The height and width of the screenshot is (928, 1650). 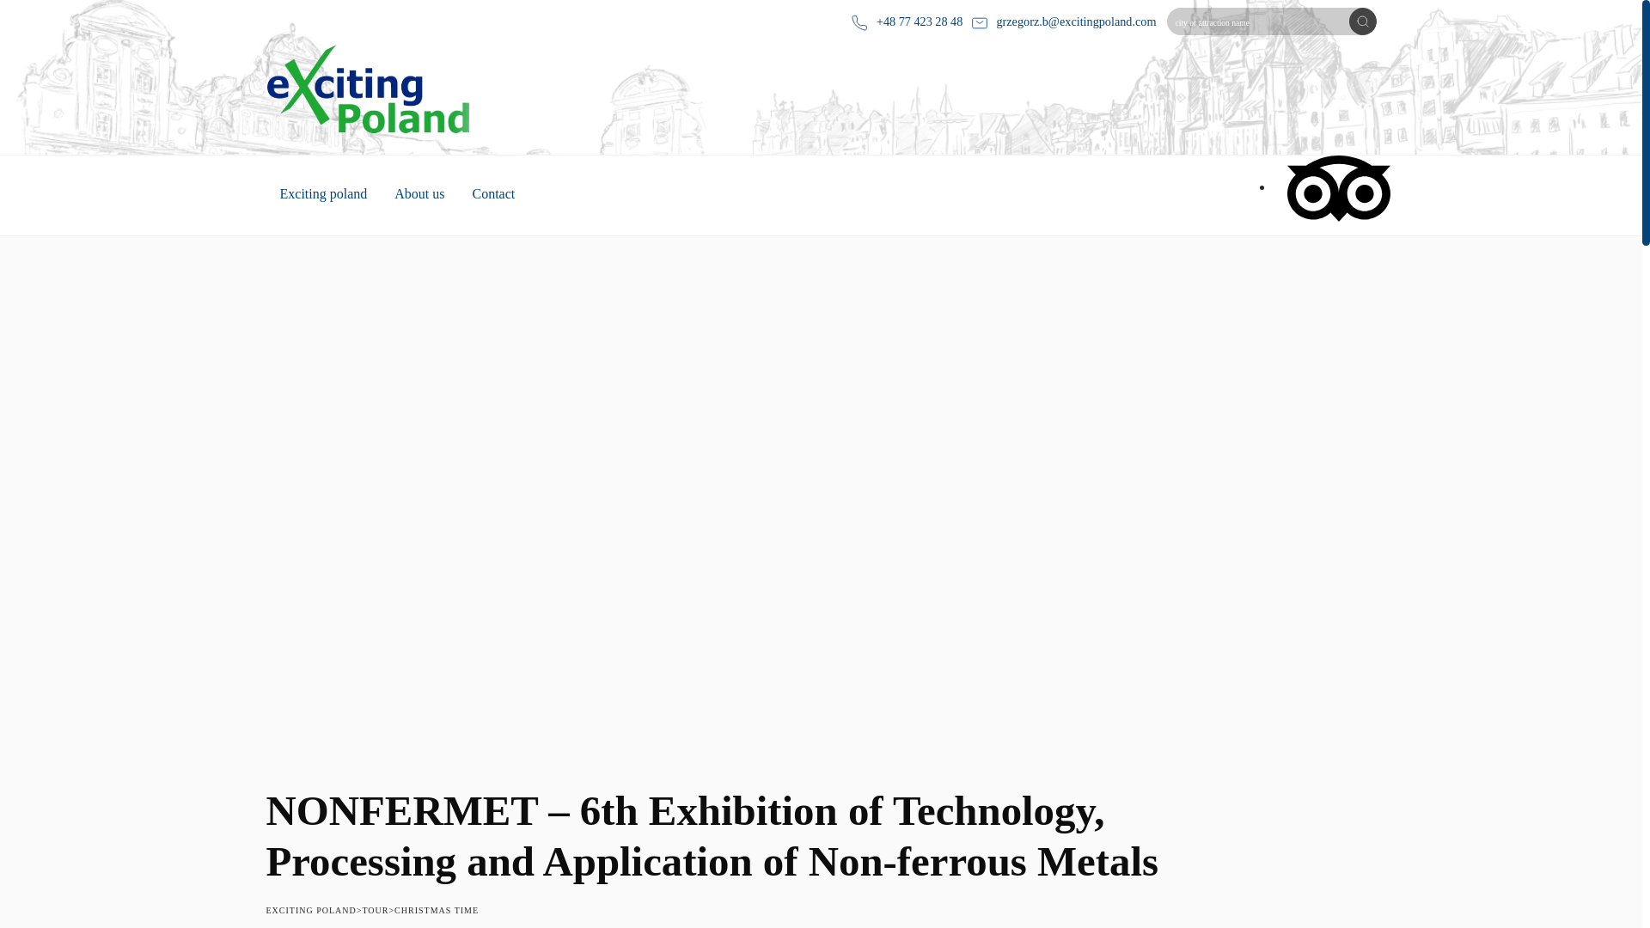 What do you see at coordinates (1363, 21) in the screenshot?
I see `Search` at bounding box center [1363, 21].